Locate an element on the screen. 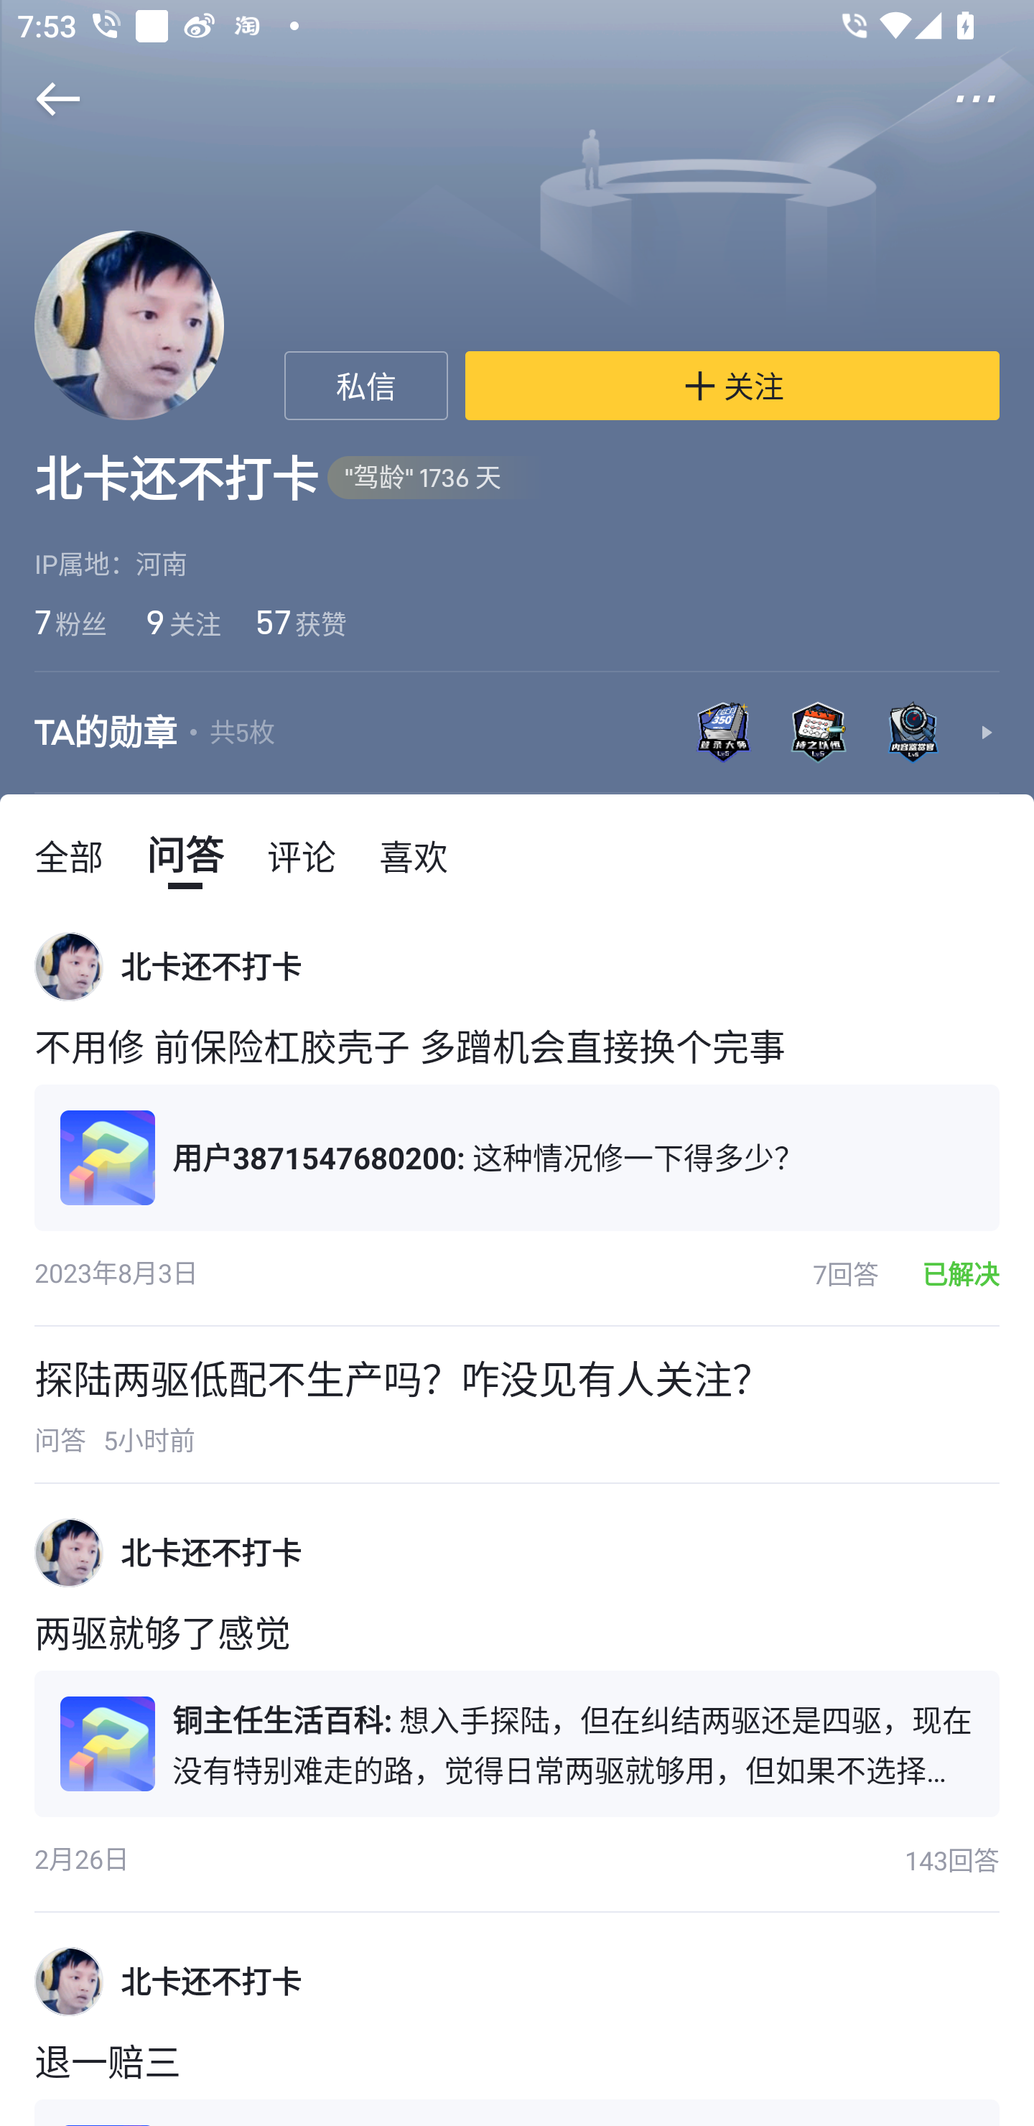  北卡还不打卡 is located at coordinates (211, 1981).